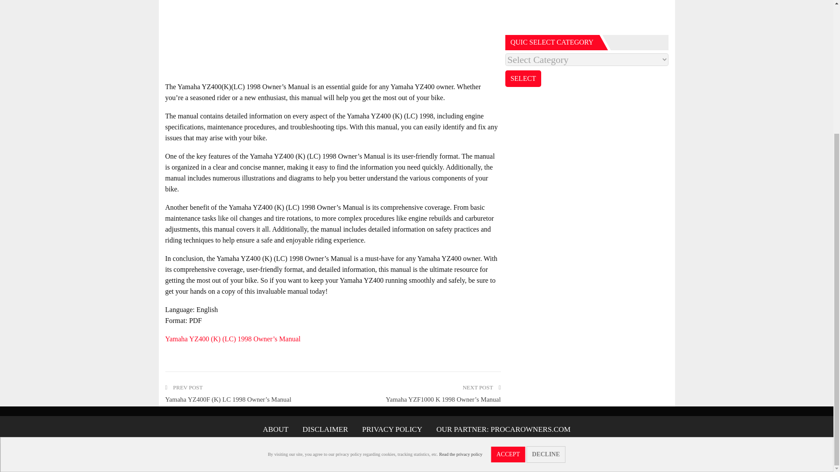 The image size is (840, 472). Describe the element at coordinates (546, 273) in the screenshot. I see `DECLINE` at that location.